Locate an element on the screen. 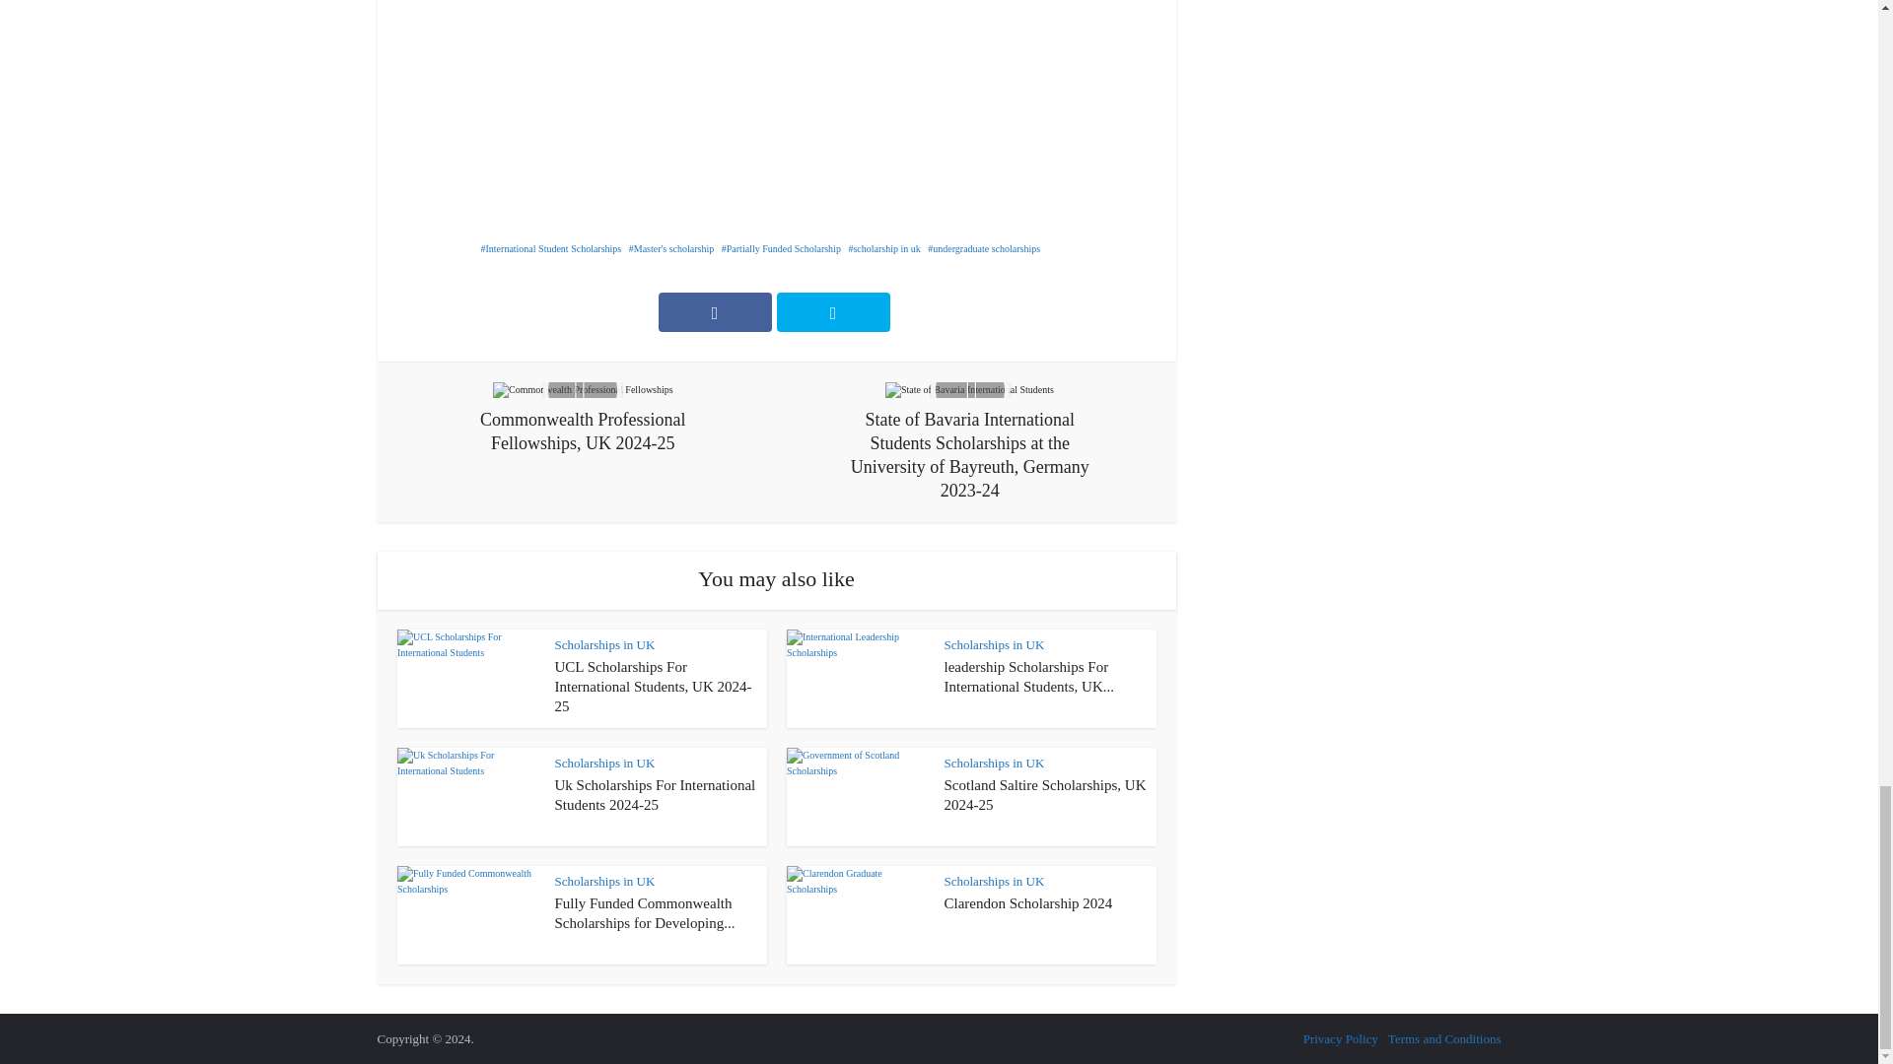 The height and width of the screenshot is (1064, 1893). Commonwealth Professional Fellowships, UK 2024-25 1 is located at coordinates (583, 389).